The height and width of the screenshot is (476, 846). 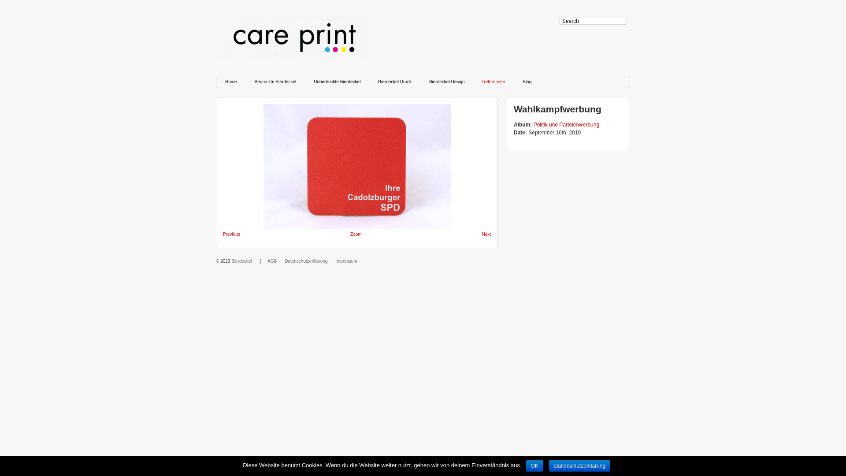 I want to click on Wahlkampfwerbung, so click(x=357, y=167).